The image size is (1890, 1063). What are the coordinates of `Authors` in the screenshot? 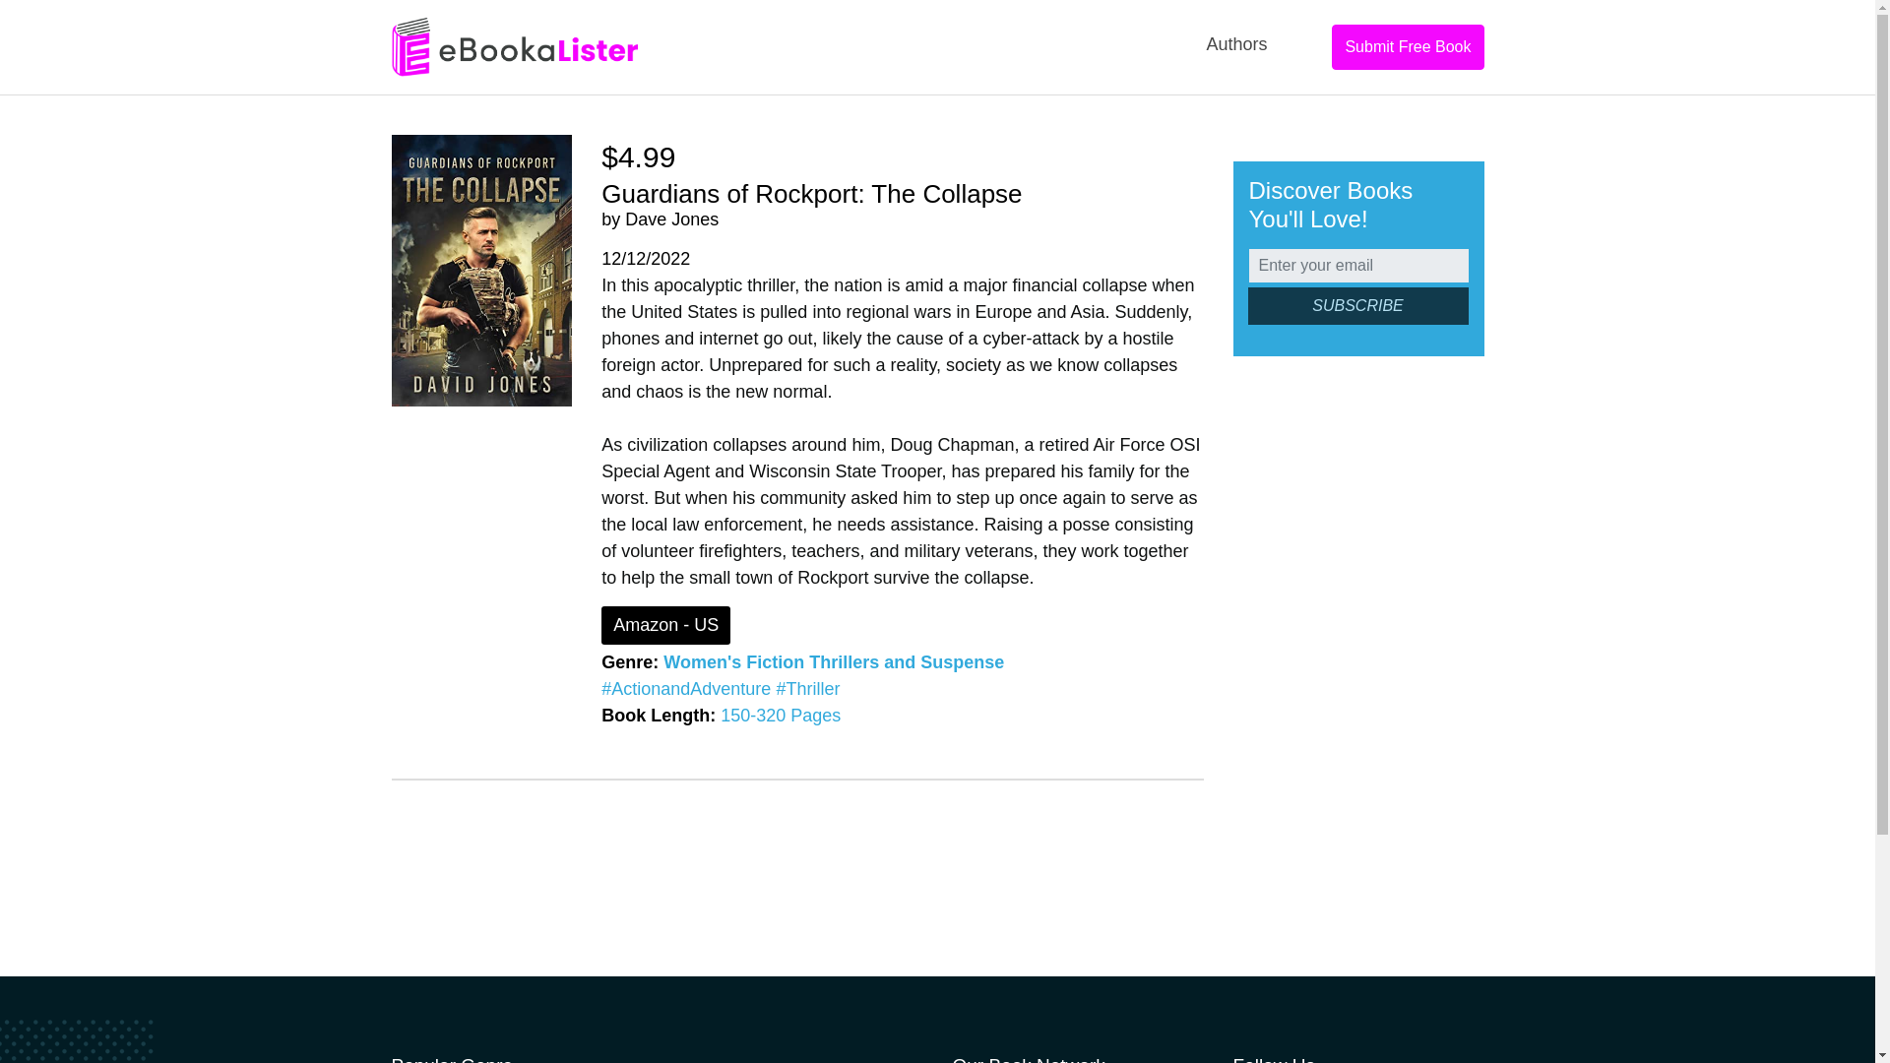 It's located at (1236, 44).